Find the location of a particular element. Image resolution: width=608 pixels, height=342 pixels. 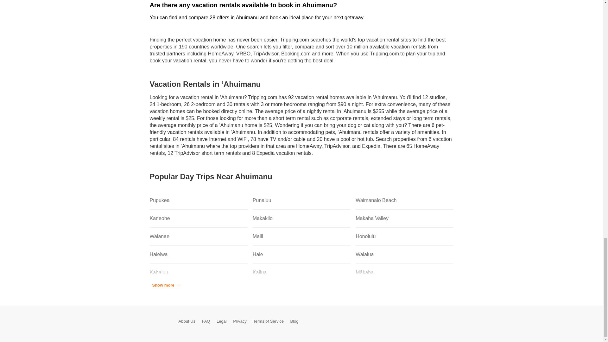

Waimanalo Beach is located at coordinates (405, 200).